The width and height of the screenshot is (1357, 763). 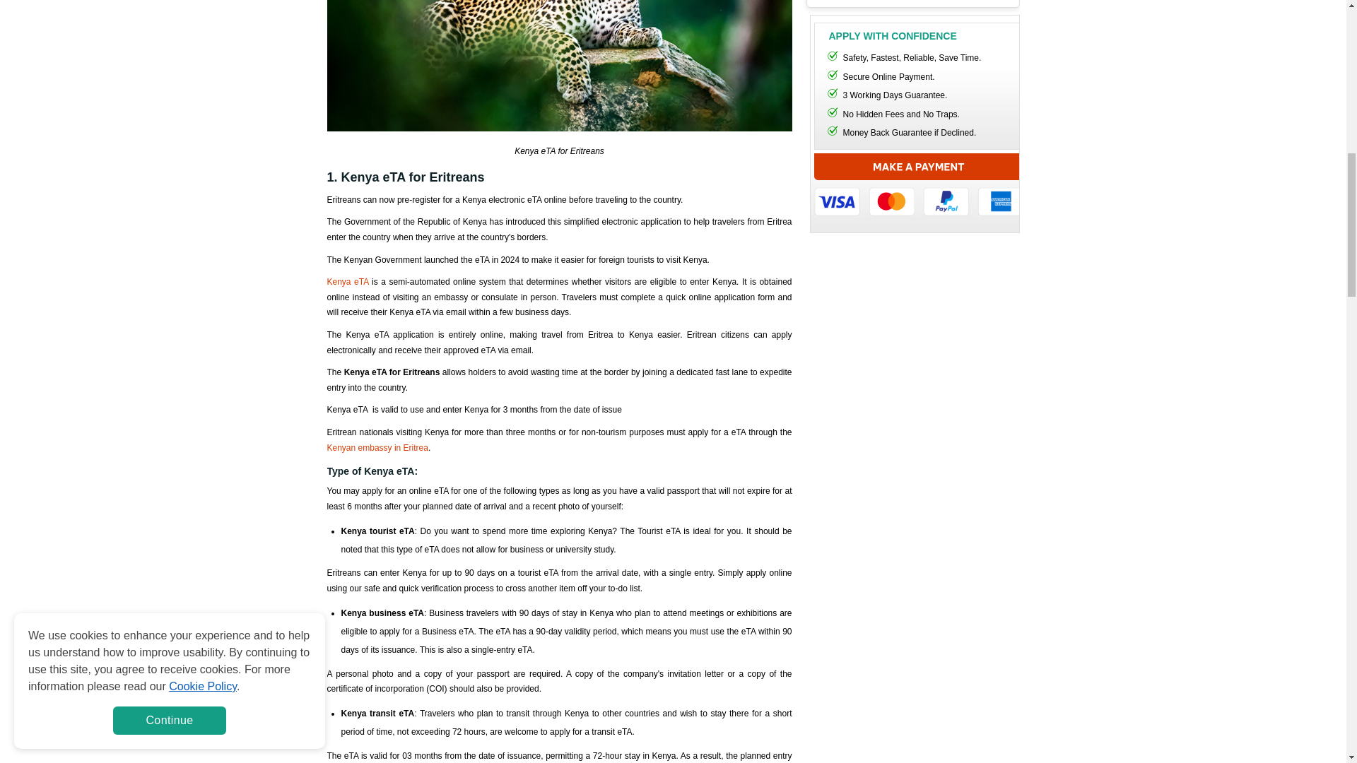 I want to click on Kenya eTA, so click(x=347, y=282).